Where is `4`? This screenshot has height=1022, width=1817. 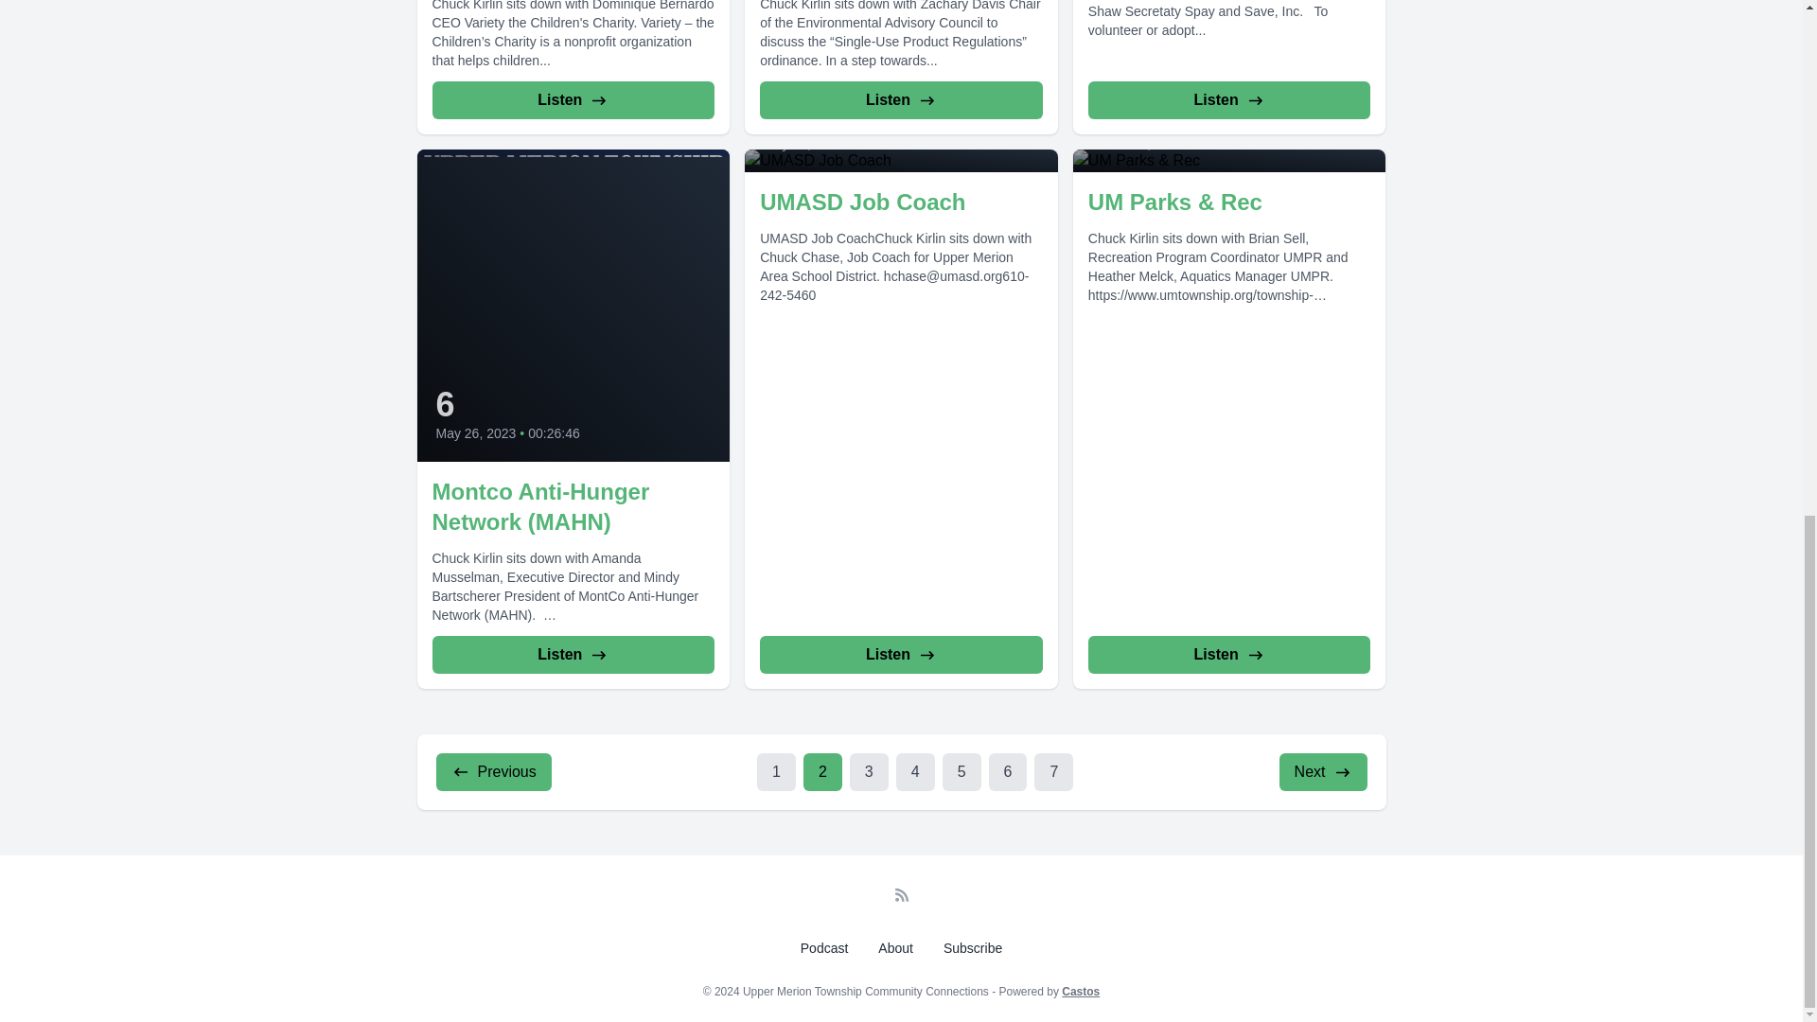 4 is located at coordinates (915, 771).